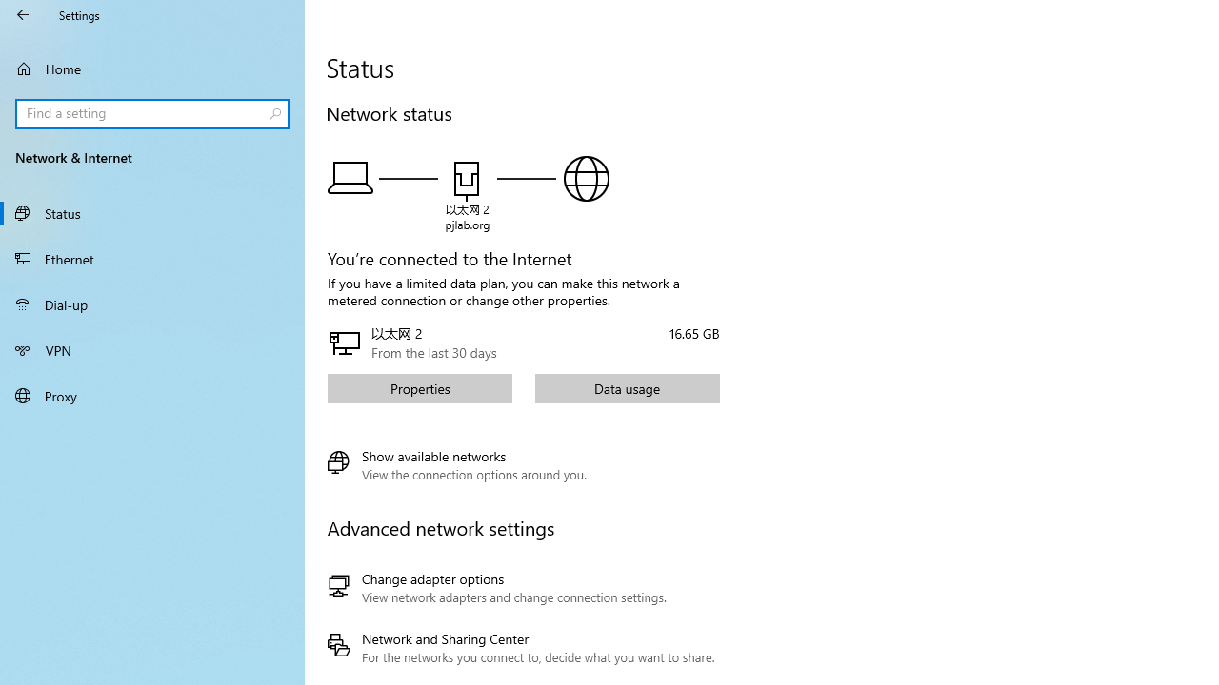  I want to click on Dial-up, so click(152, 304).